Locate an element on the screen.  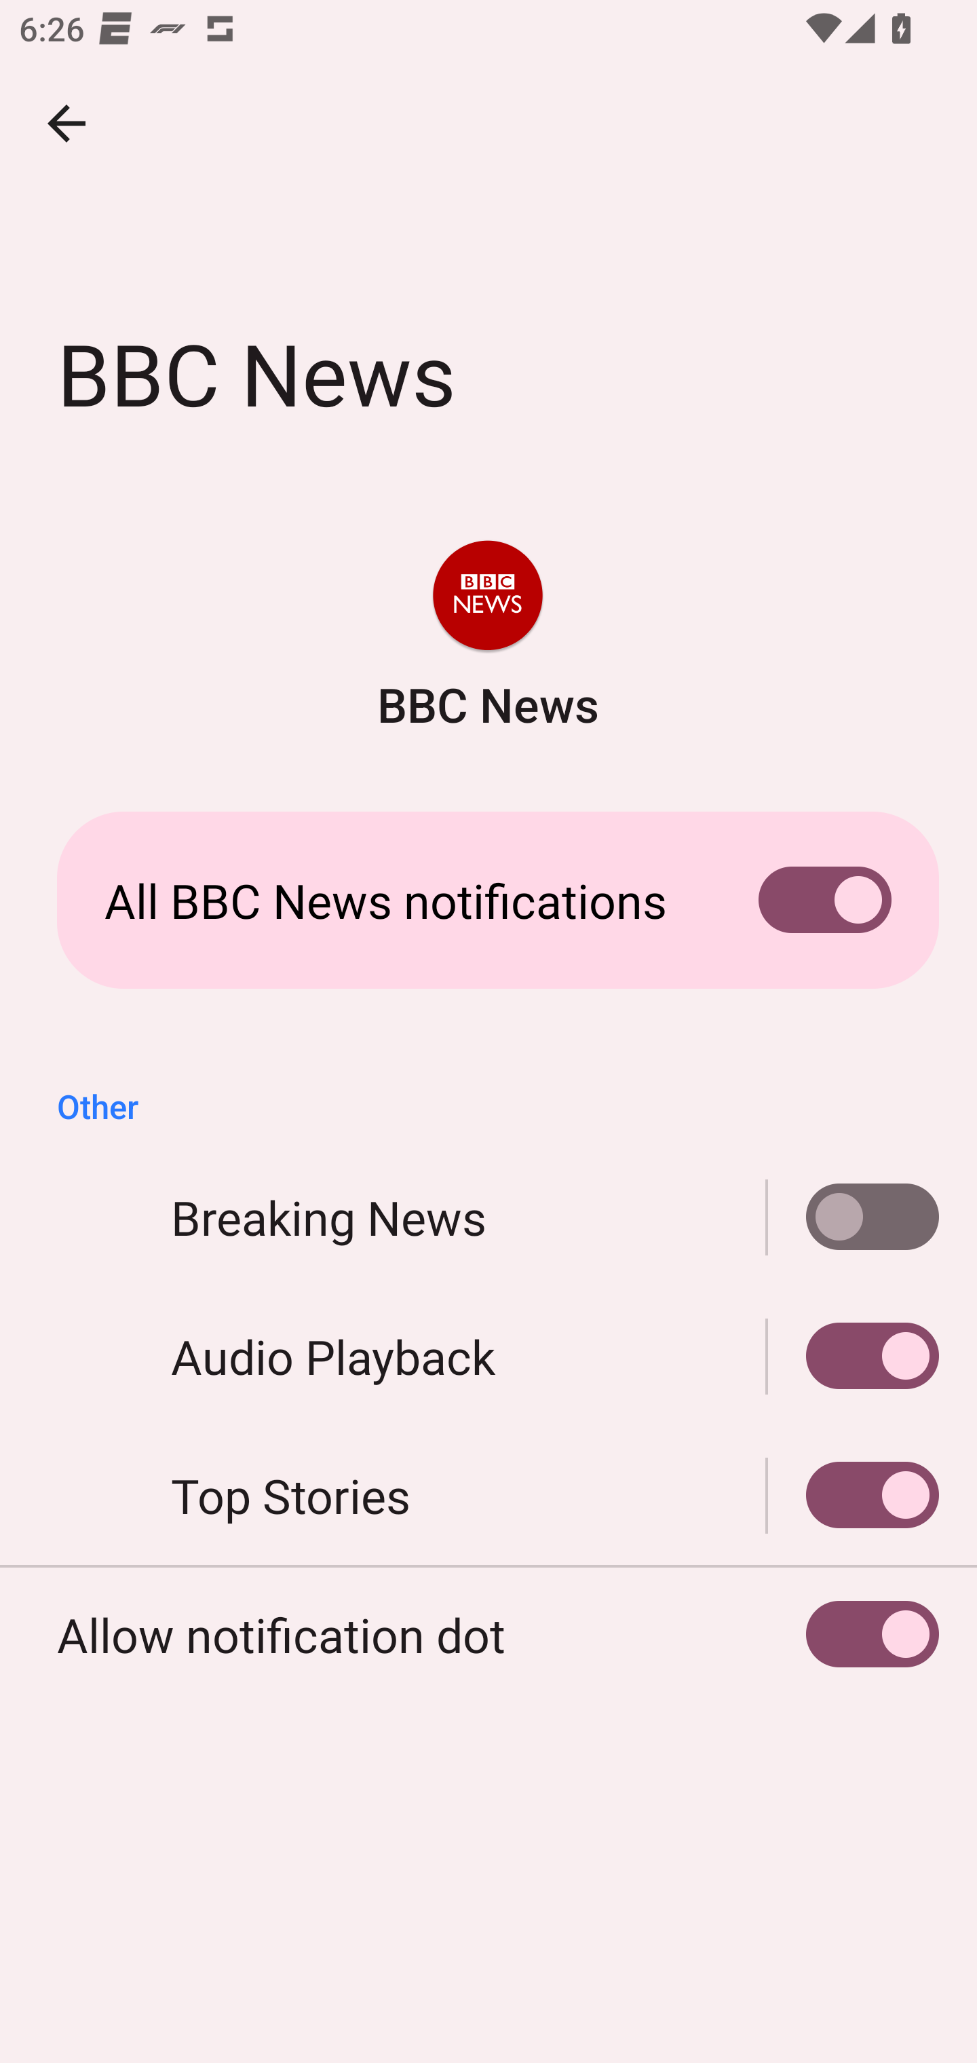
Allow notification dot is located at coordinates (488, 1635).